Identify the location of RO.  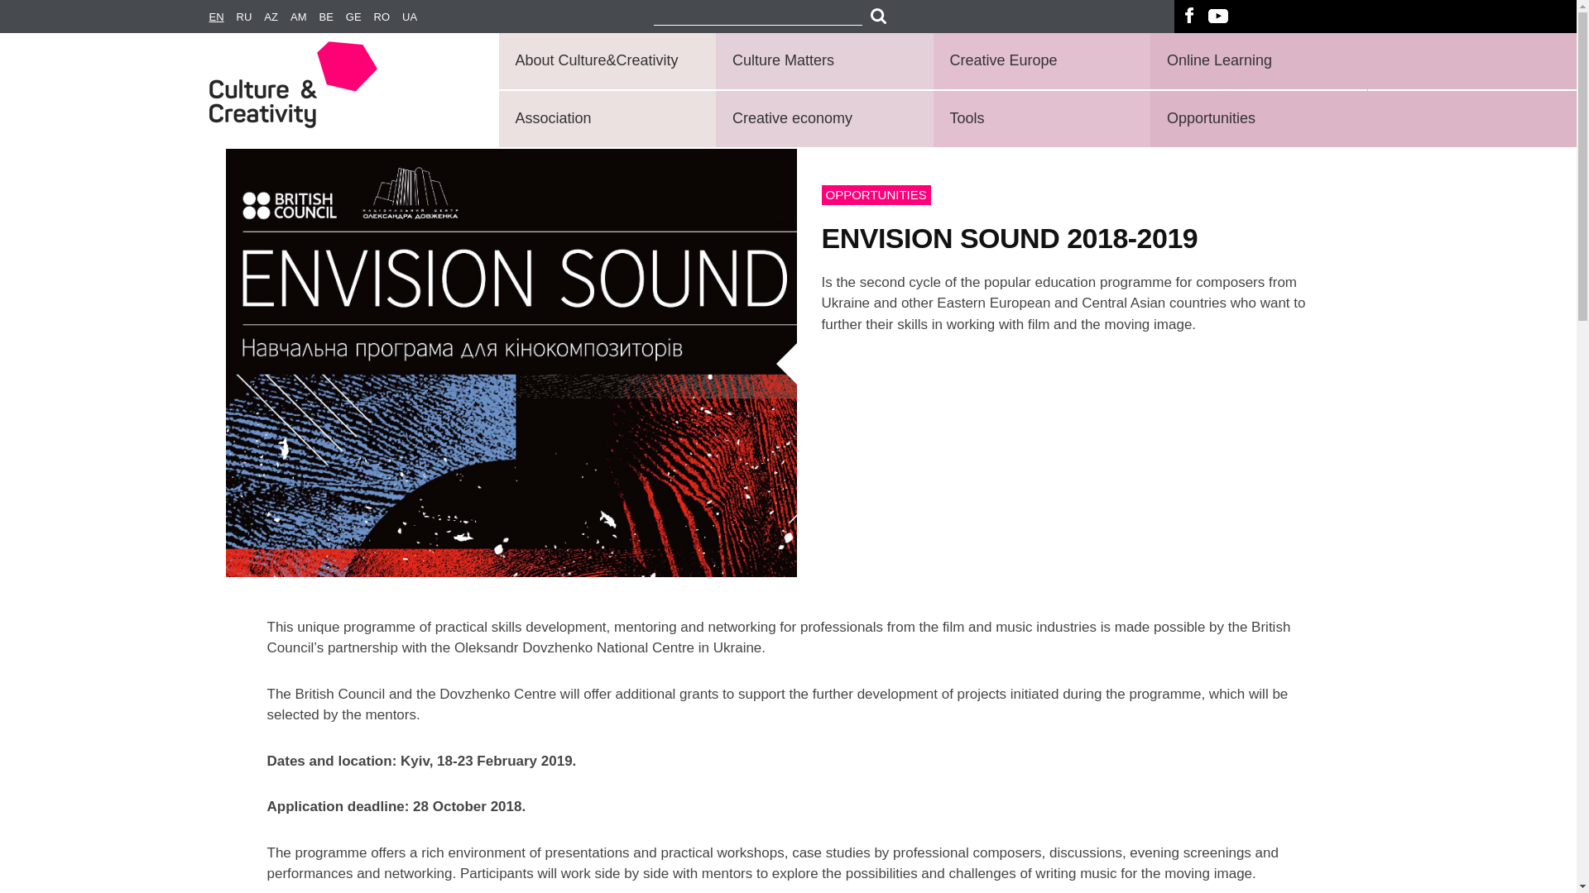
(388, 17).